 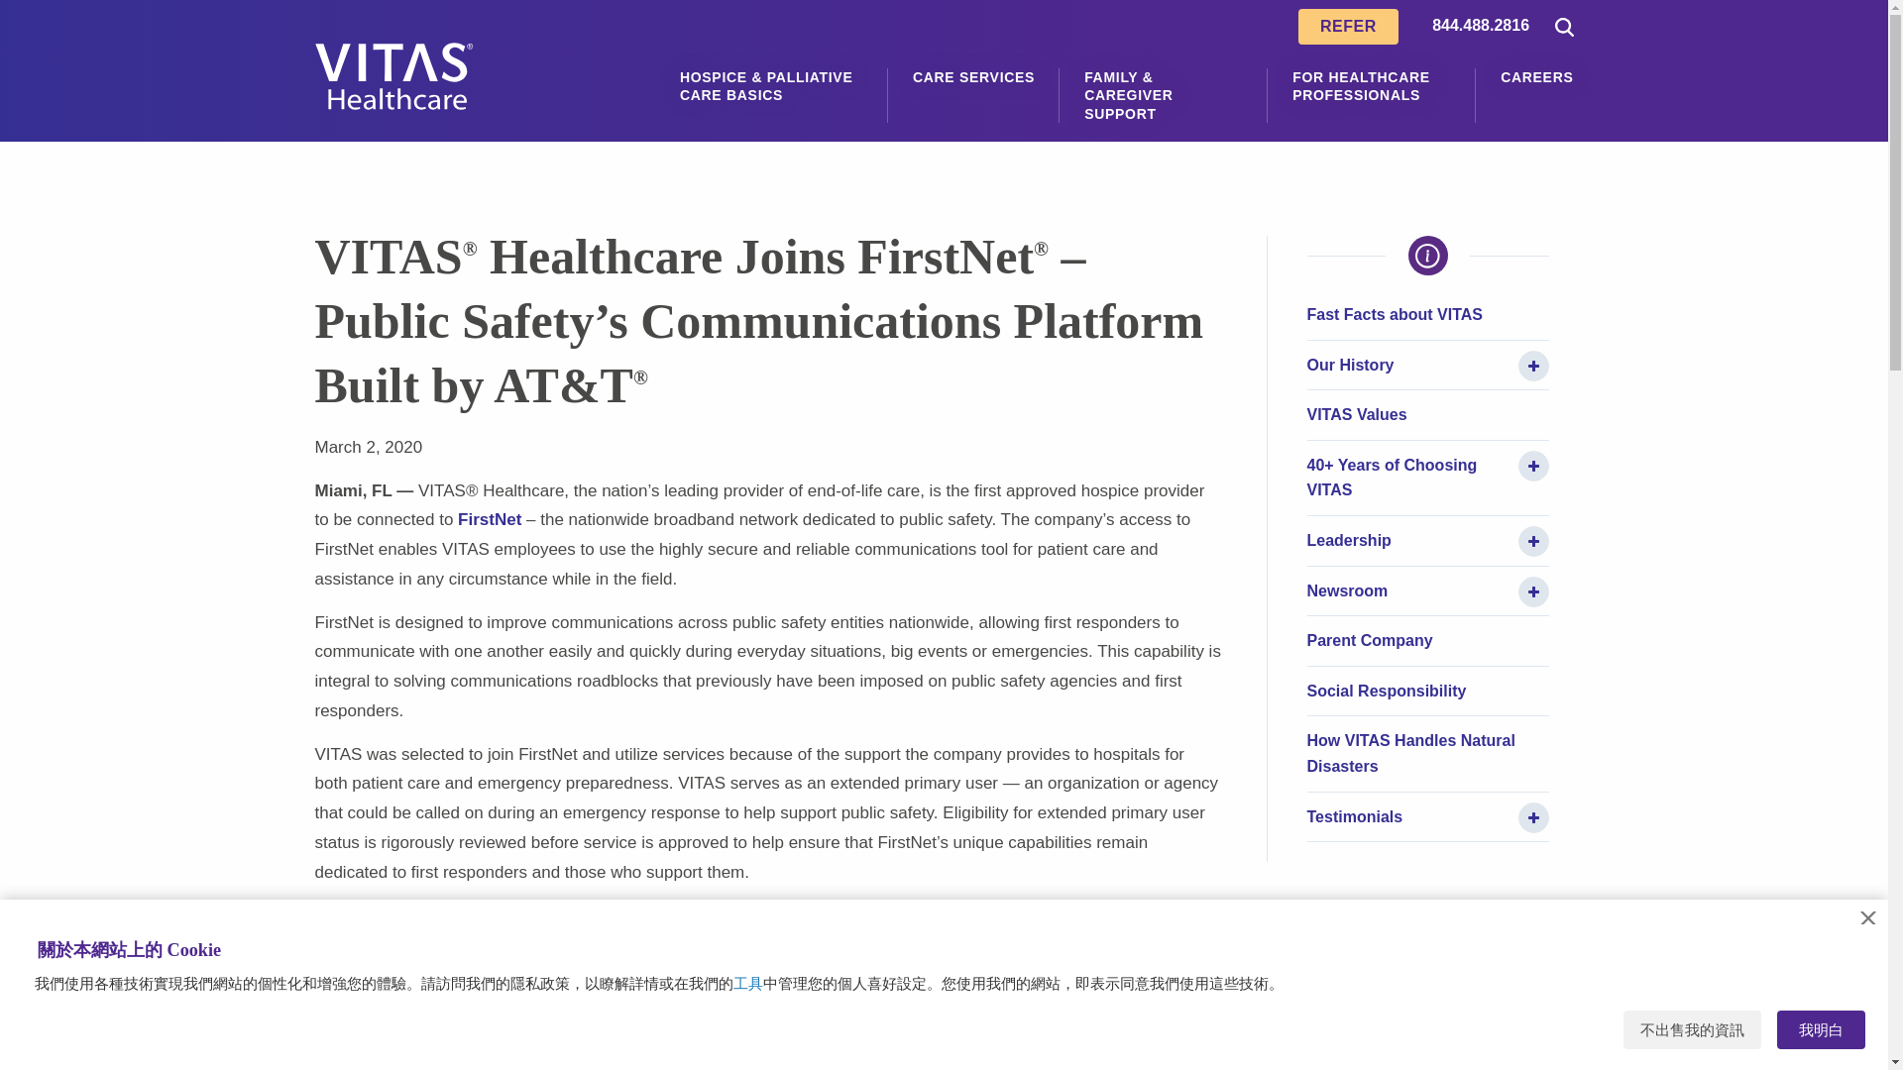 I want to click on VITAS Healthcare, so click(x=394, y=76).